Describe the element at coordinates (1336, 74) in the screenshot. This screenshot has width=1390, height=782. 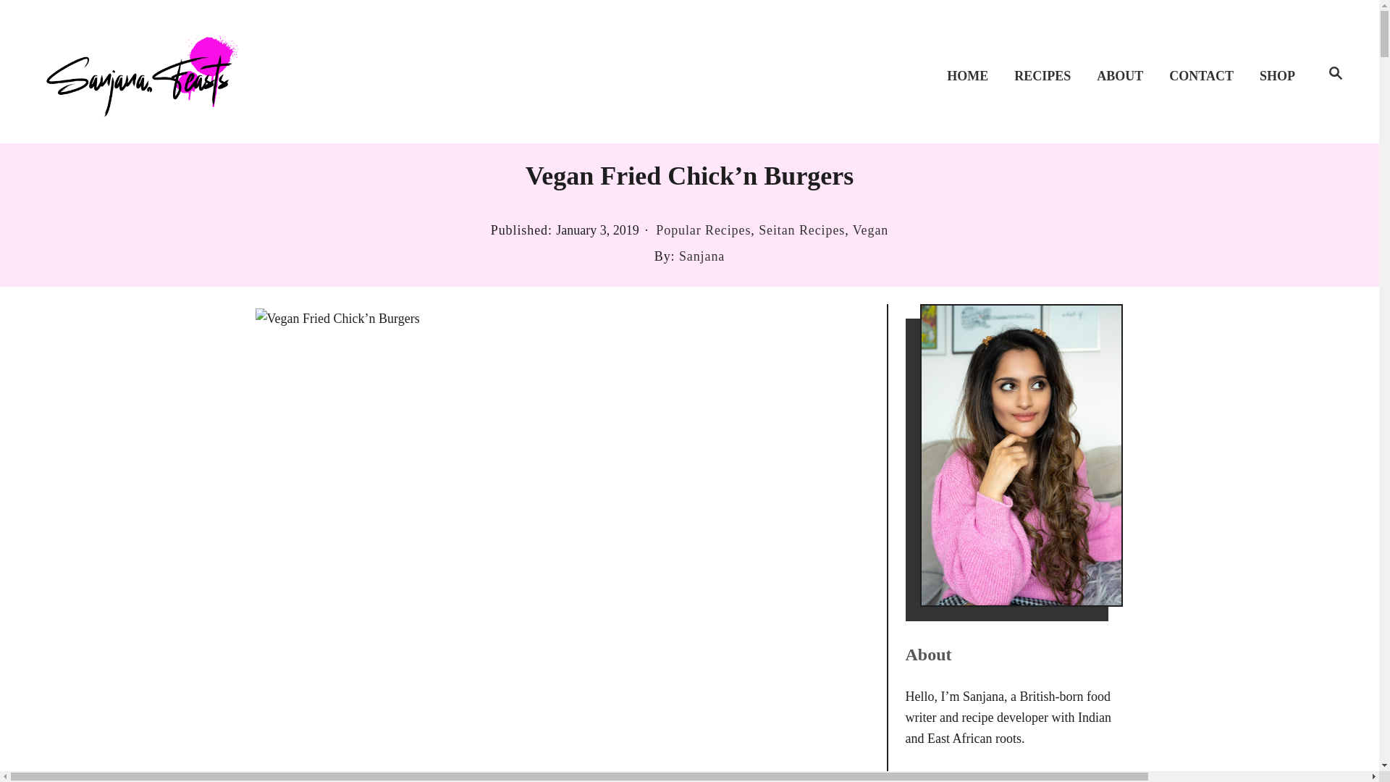
I see `Search` at that location.